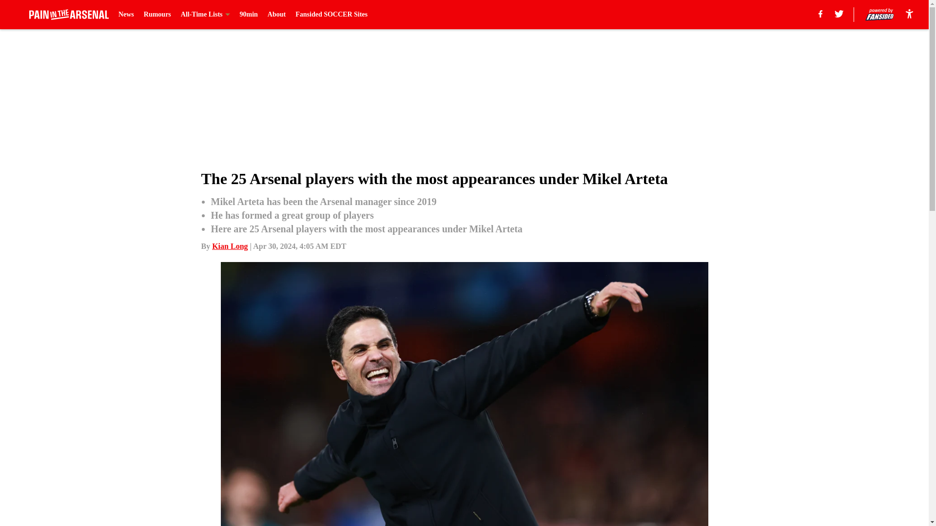 This screenshot has height=526, width=936. Describe the element at coordinates (276, 15) in the screenshot. I see `About` at that location.